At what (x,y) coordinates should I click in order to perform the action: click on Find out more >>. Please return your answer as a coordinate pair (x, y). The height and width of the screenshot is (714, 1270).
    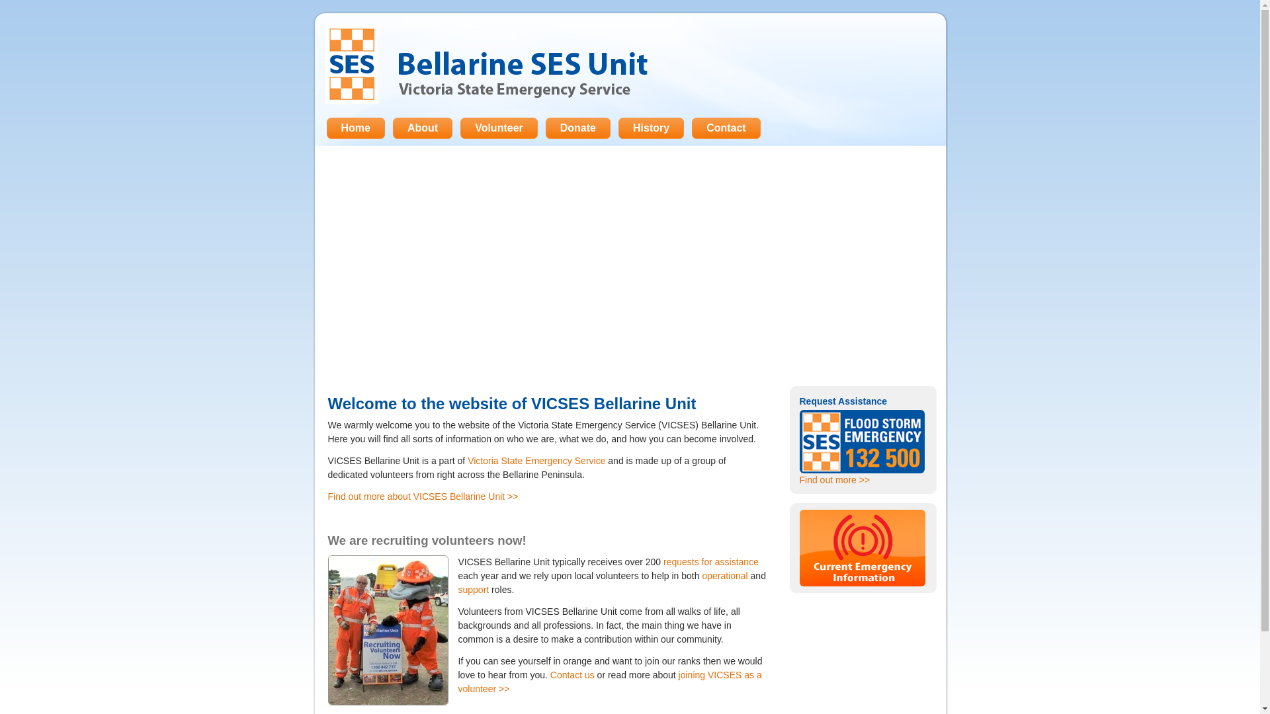
    Looking at the image, I should click on (835, 480).